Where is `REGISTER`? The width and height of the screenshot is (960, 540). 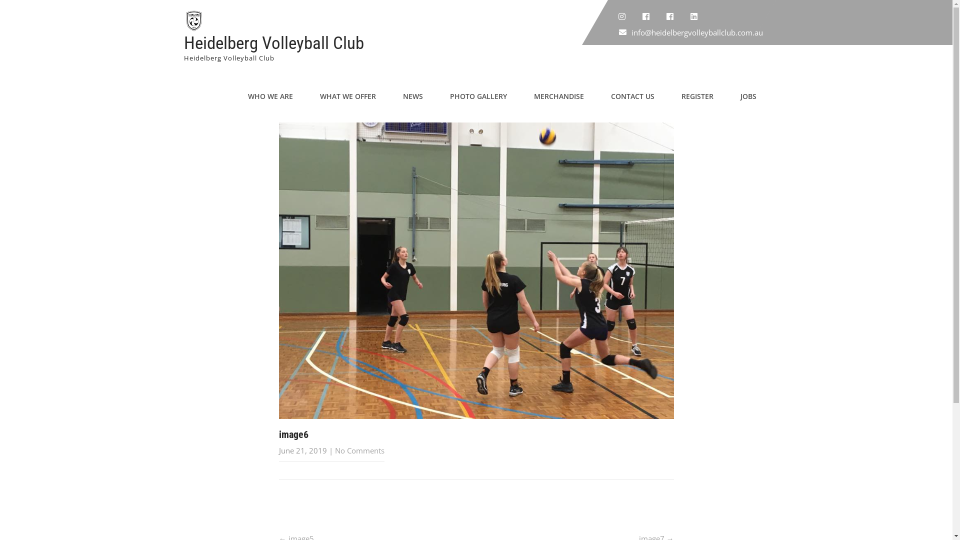 REGISTER is located at coordinates (697, 96).